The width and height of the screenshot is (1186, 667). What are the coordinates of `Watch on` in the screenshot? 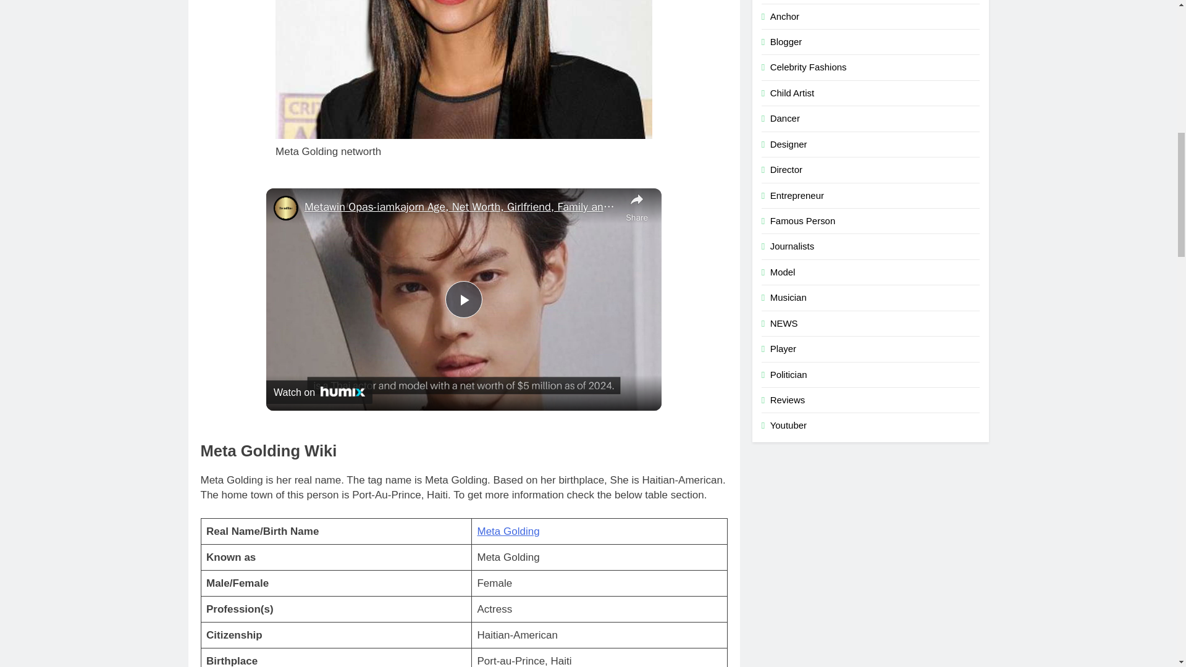 It's located at (319, 392).